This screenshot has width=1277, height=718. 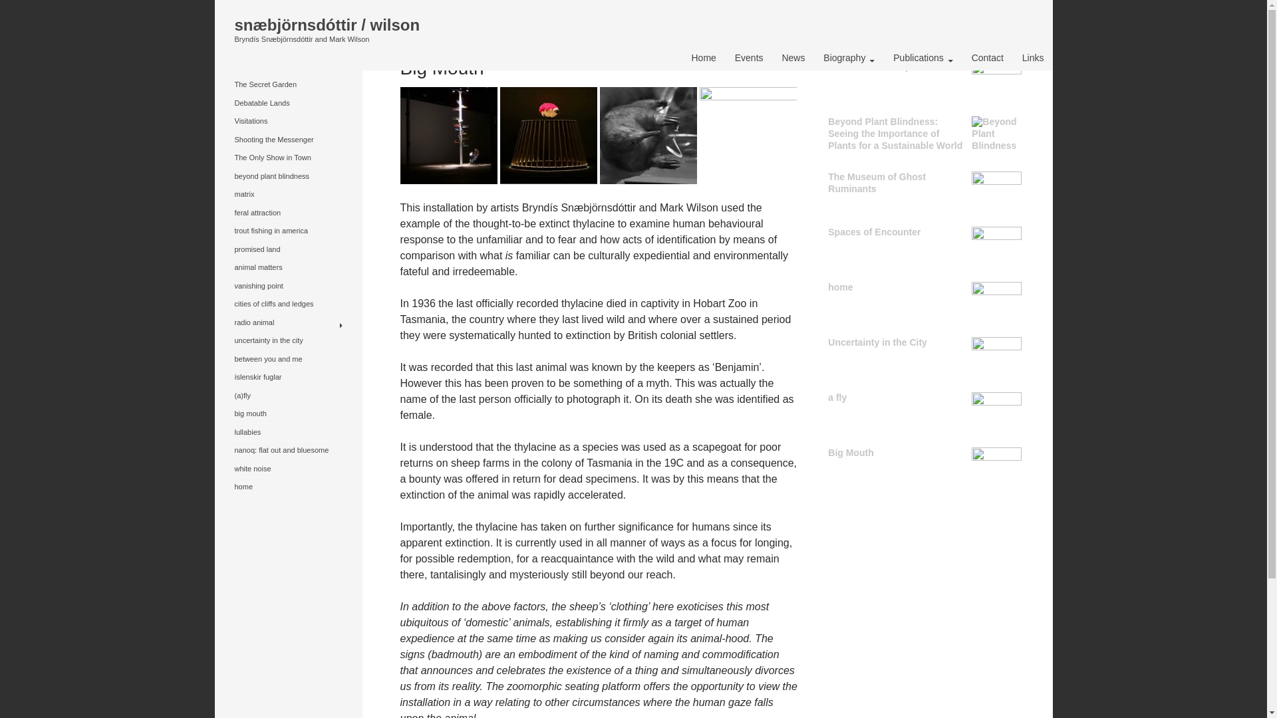 What do you see at coordinates (924, 342) in the screenshot?
I see `Uncertainty in the City` at bounding box center [924, 342].